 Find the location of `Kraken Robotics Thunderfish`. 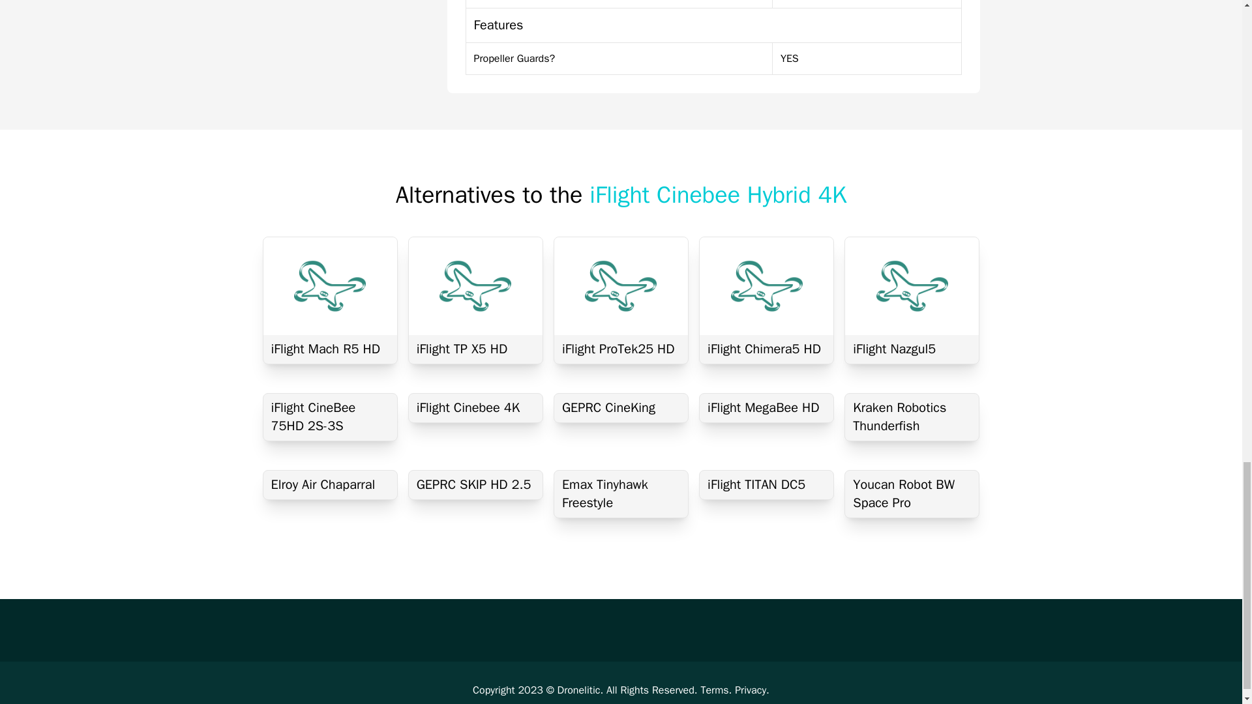

Kraken Robotics Thunderfish is located at coordinates (912, 417).